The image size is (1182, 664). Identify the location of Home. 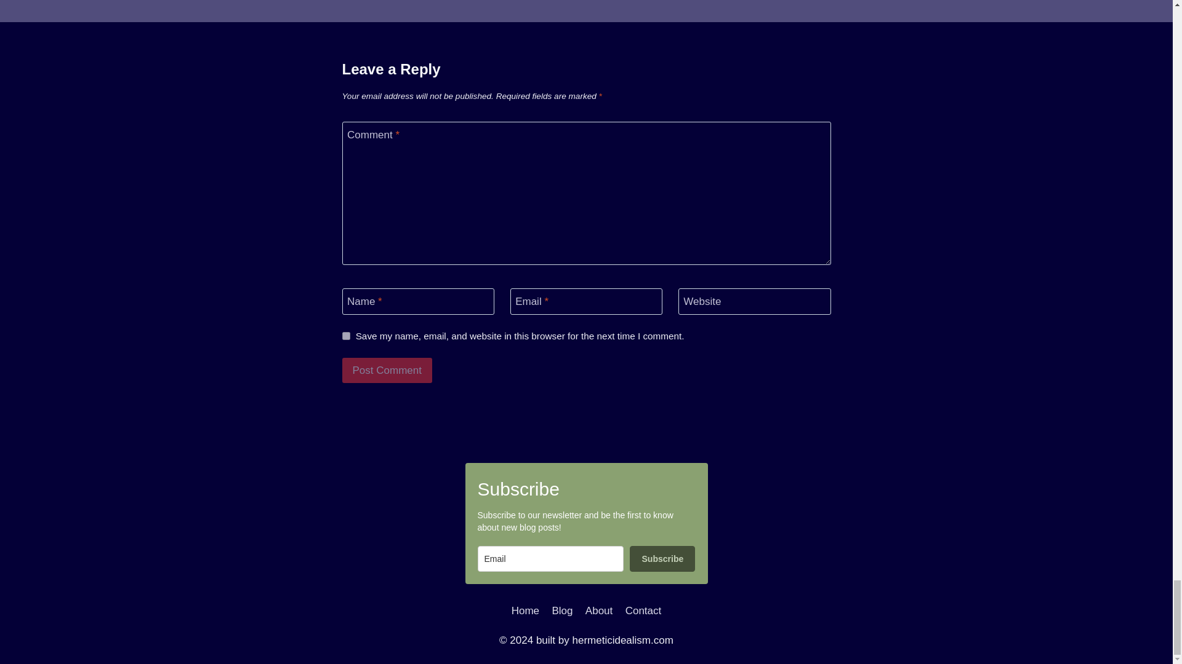
(526, 611).